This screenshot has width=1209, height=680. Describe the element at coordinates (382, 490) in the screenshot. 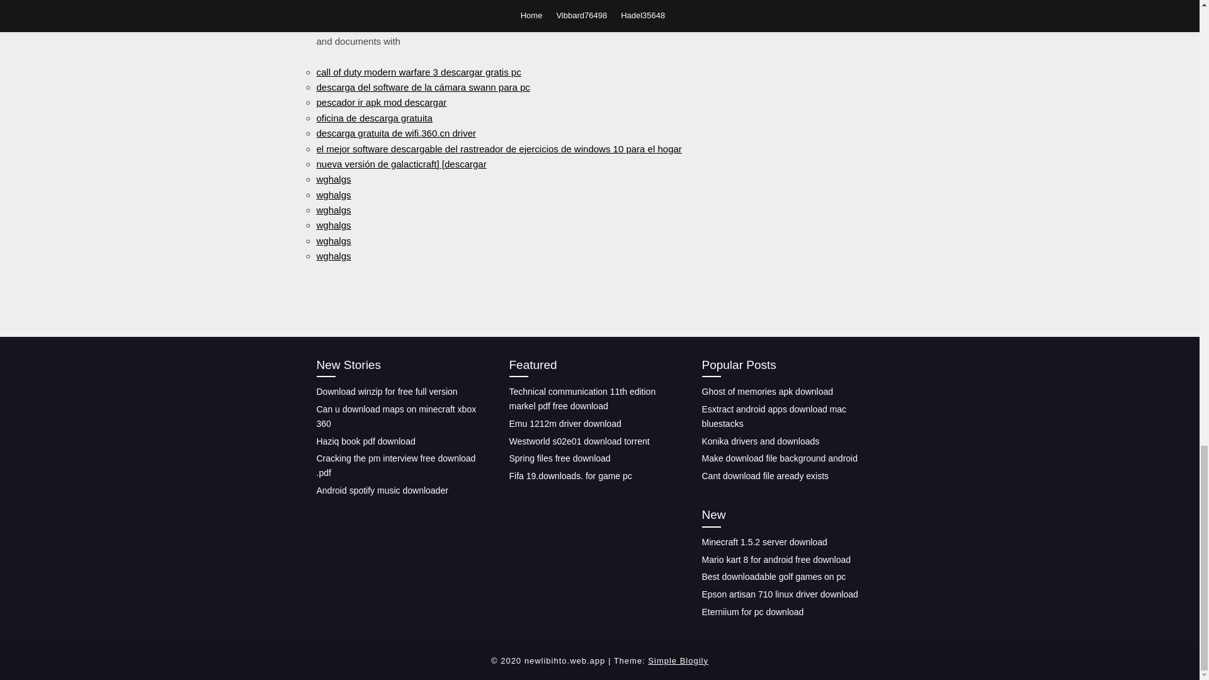

I see `Android spotify music downloader` at that location.